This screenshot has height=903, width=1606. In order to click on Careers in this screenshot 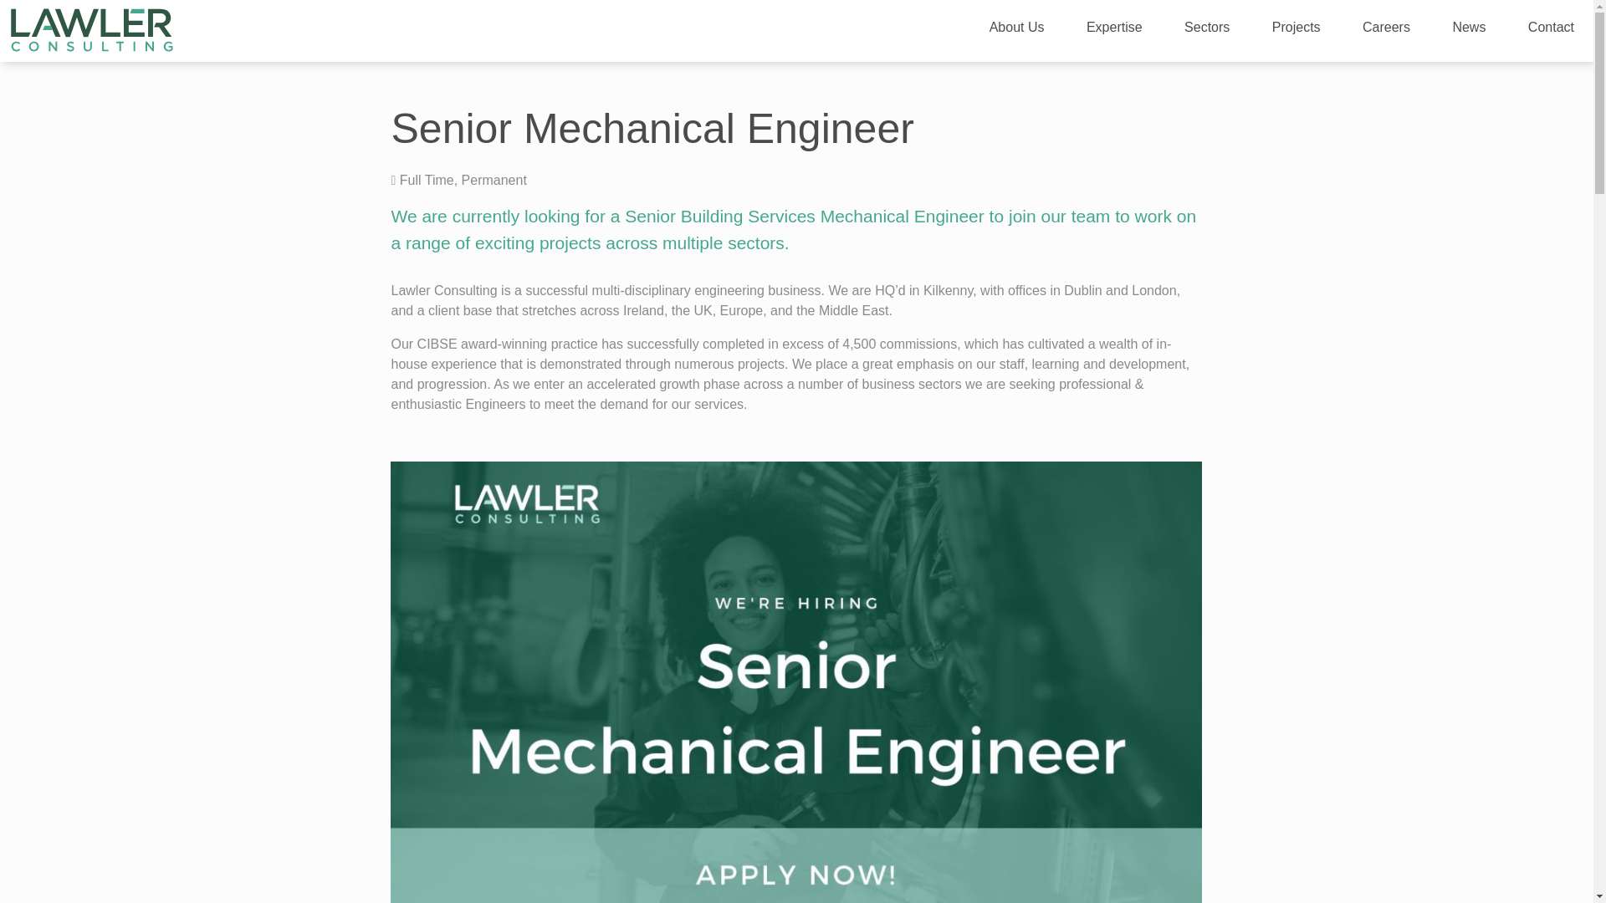, I will do `click(1385, 30)`.